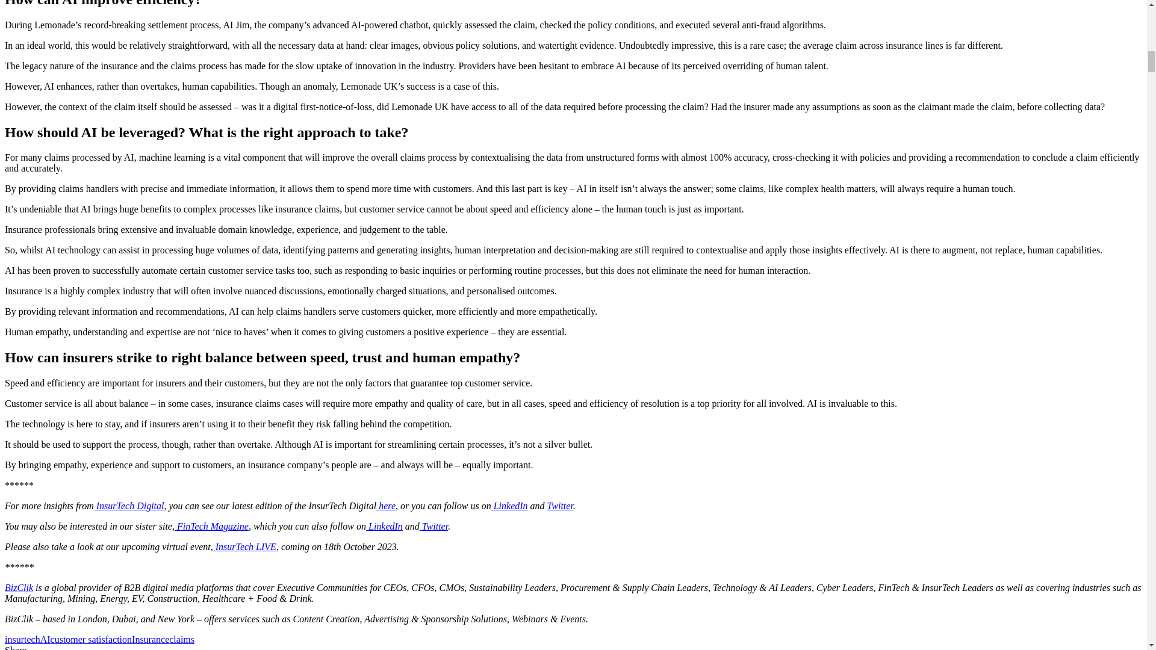 The height and width of the screenshot is (650, 1156). I want to click on insurtech, so click(22, 639).